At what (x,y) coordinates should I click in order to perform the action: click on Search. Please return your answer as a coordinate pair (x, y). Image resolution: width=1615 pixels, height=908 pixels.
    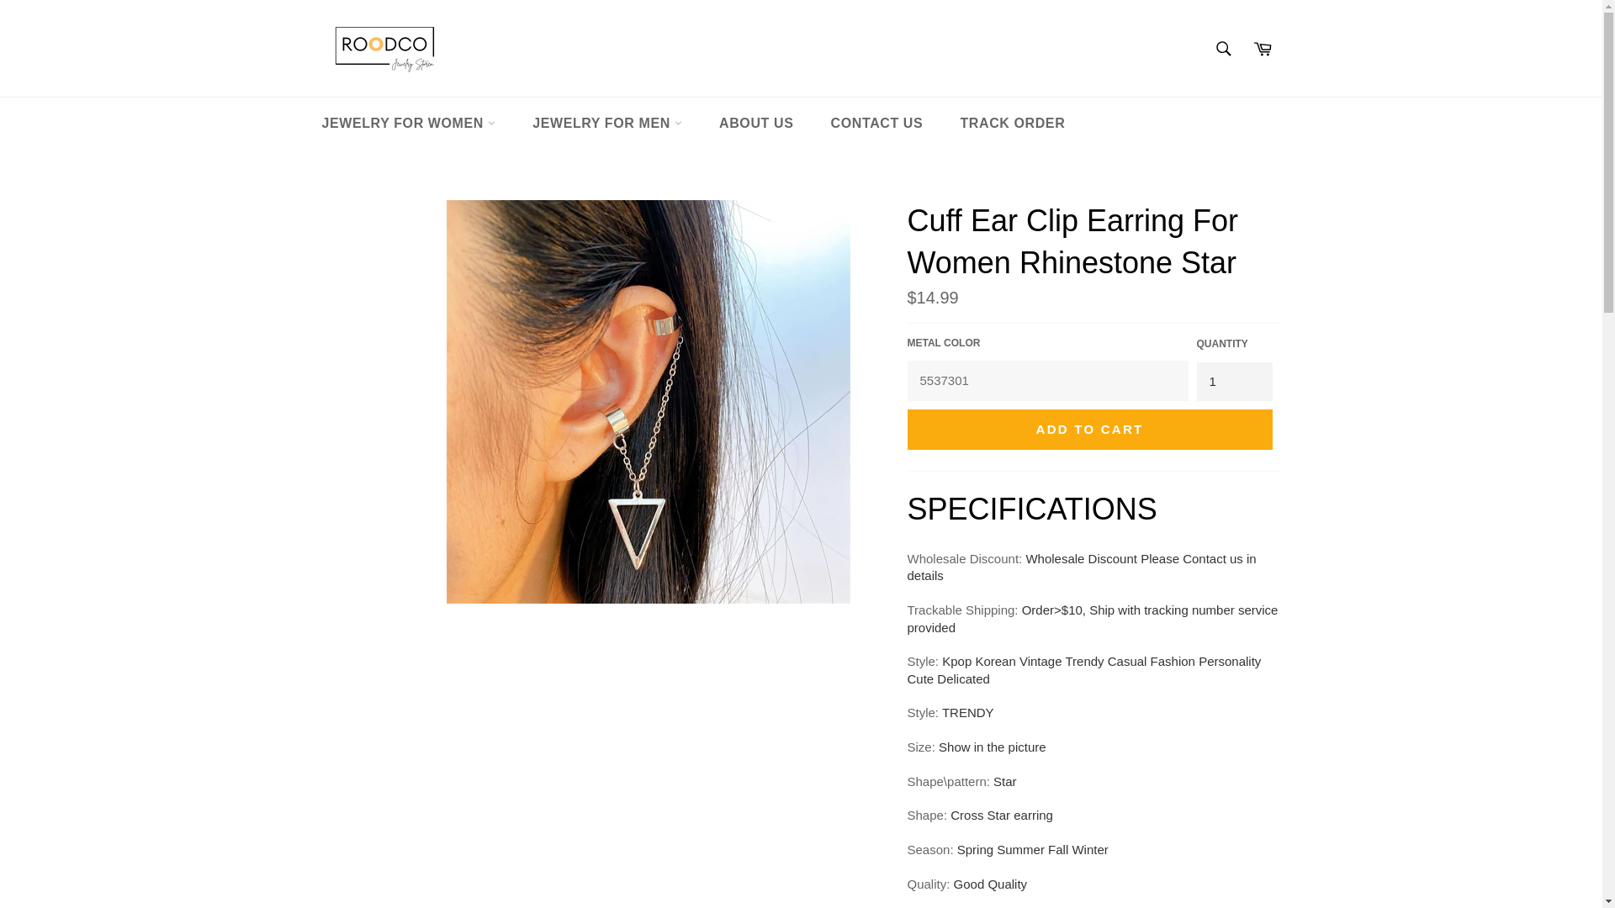
    Looking at the image, I should click on (1224, 47).